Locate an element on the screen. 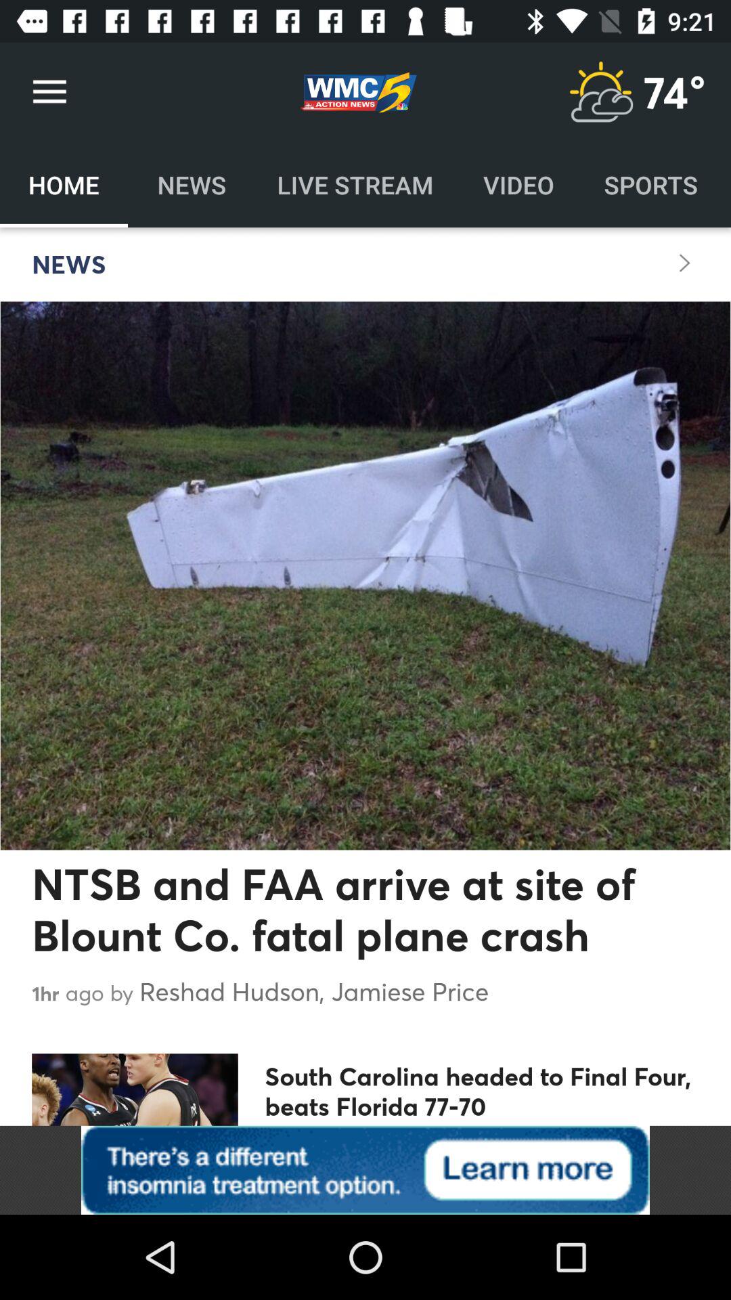 The width and height of the screenshot is (731, 1300). go to advertiser is located at coordinates (365, 1170).